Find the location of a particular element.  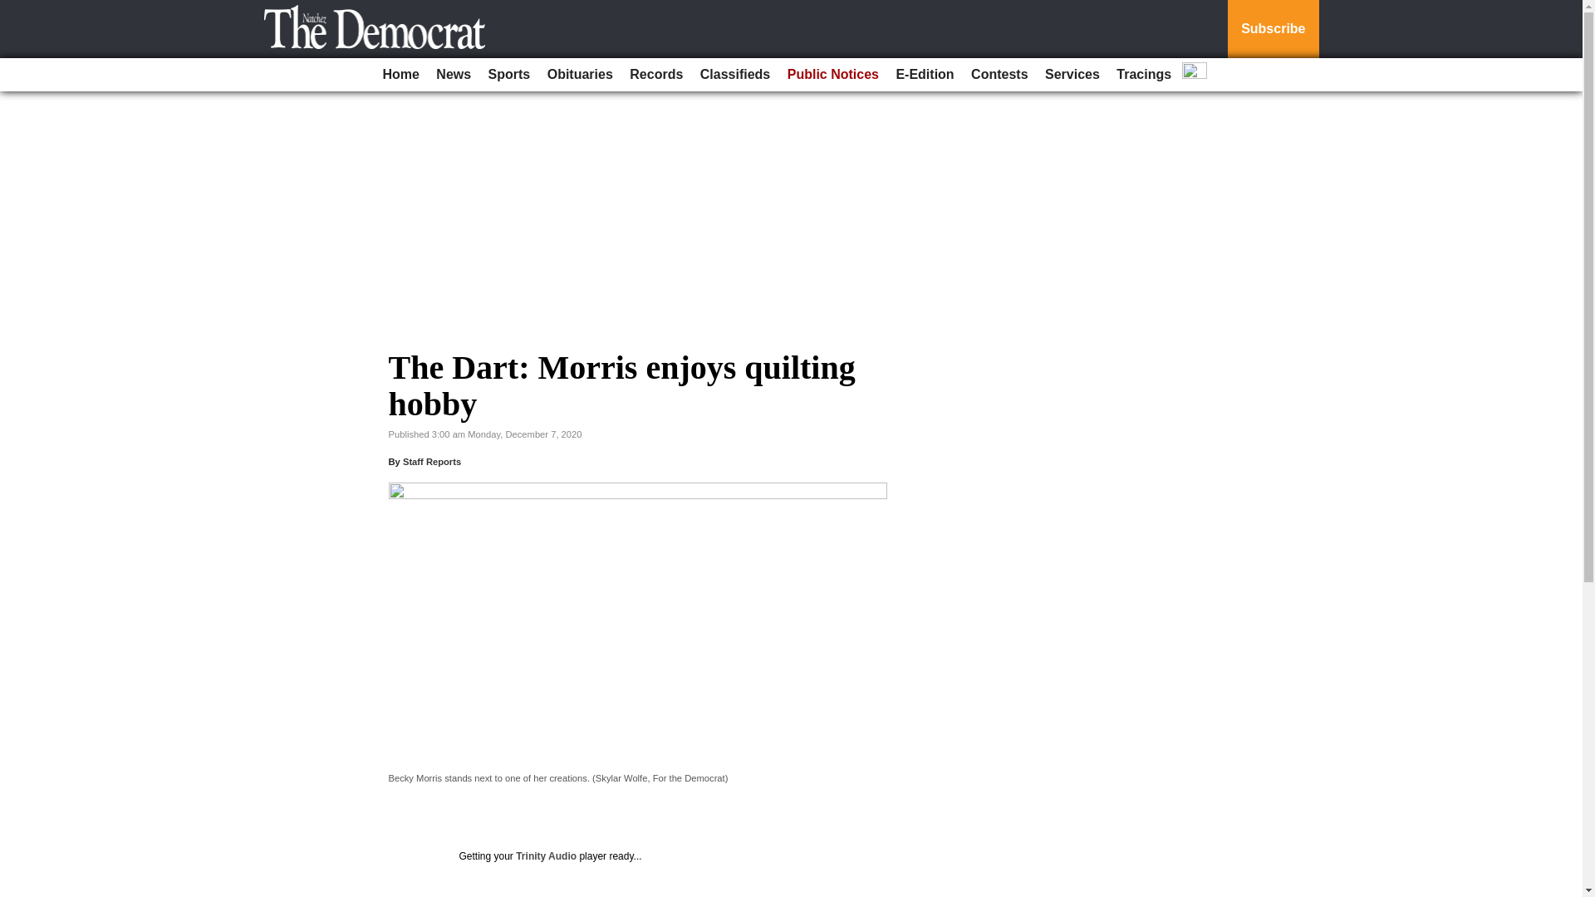

Sports is located at coordinates (509, 75).